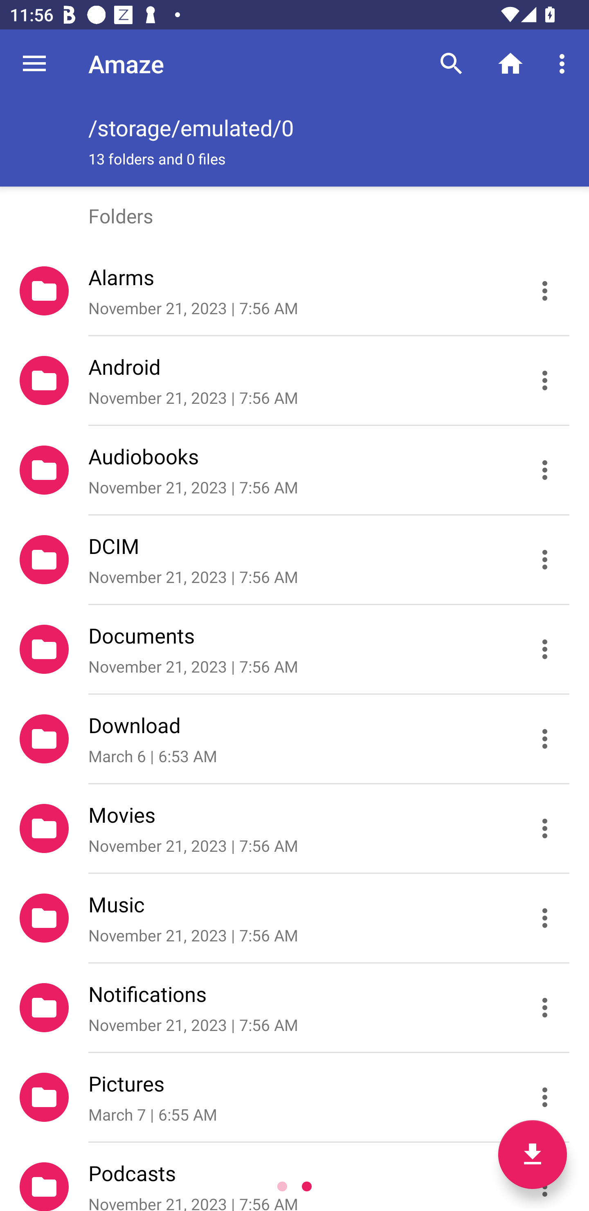 The height and width of the screenshot is (1211, 589). What do you see at coordinates (294, 1098) in the screenshot?
I see `Pictures March 7 | 6:55 AM` at bounding box center [294, 1098].